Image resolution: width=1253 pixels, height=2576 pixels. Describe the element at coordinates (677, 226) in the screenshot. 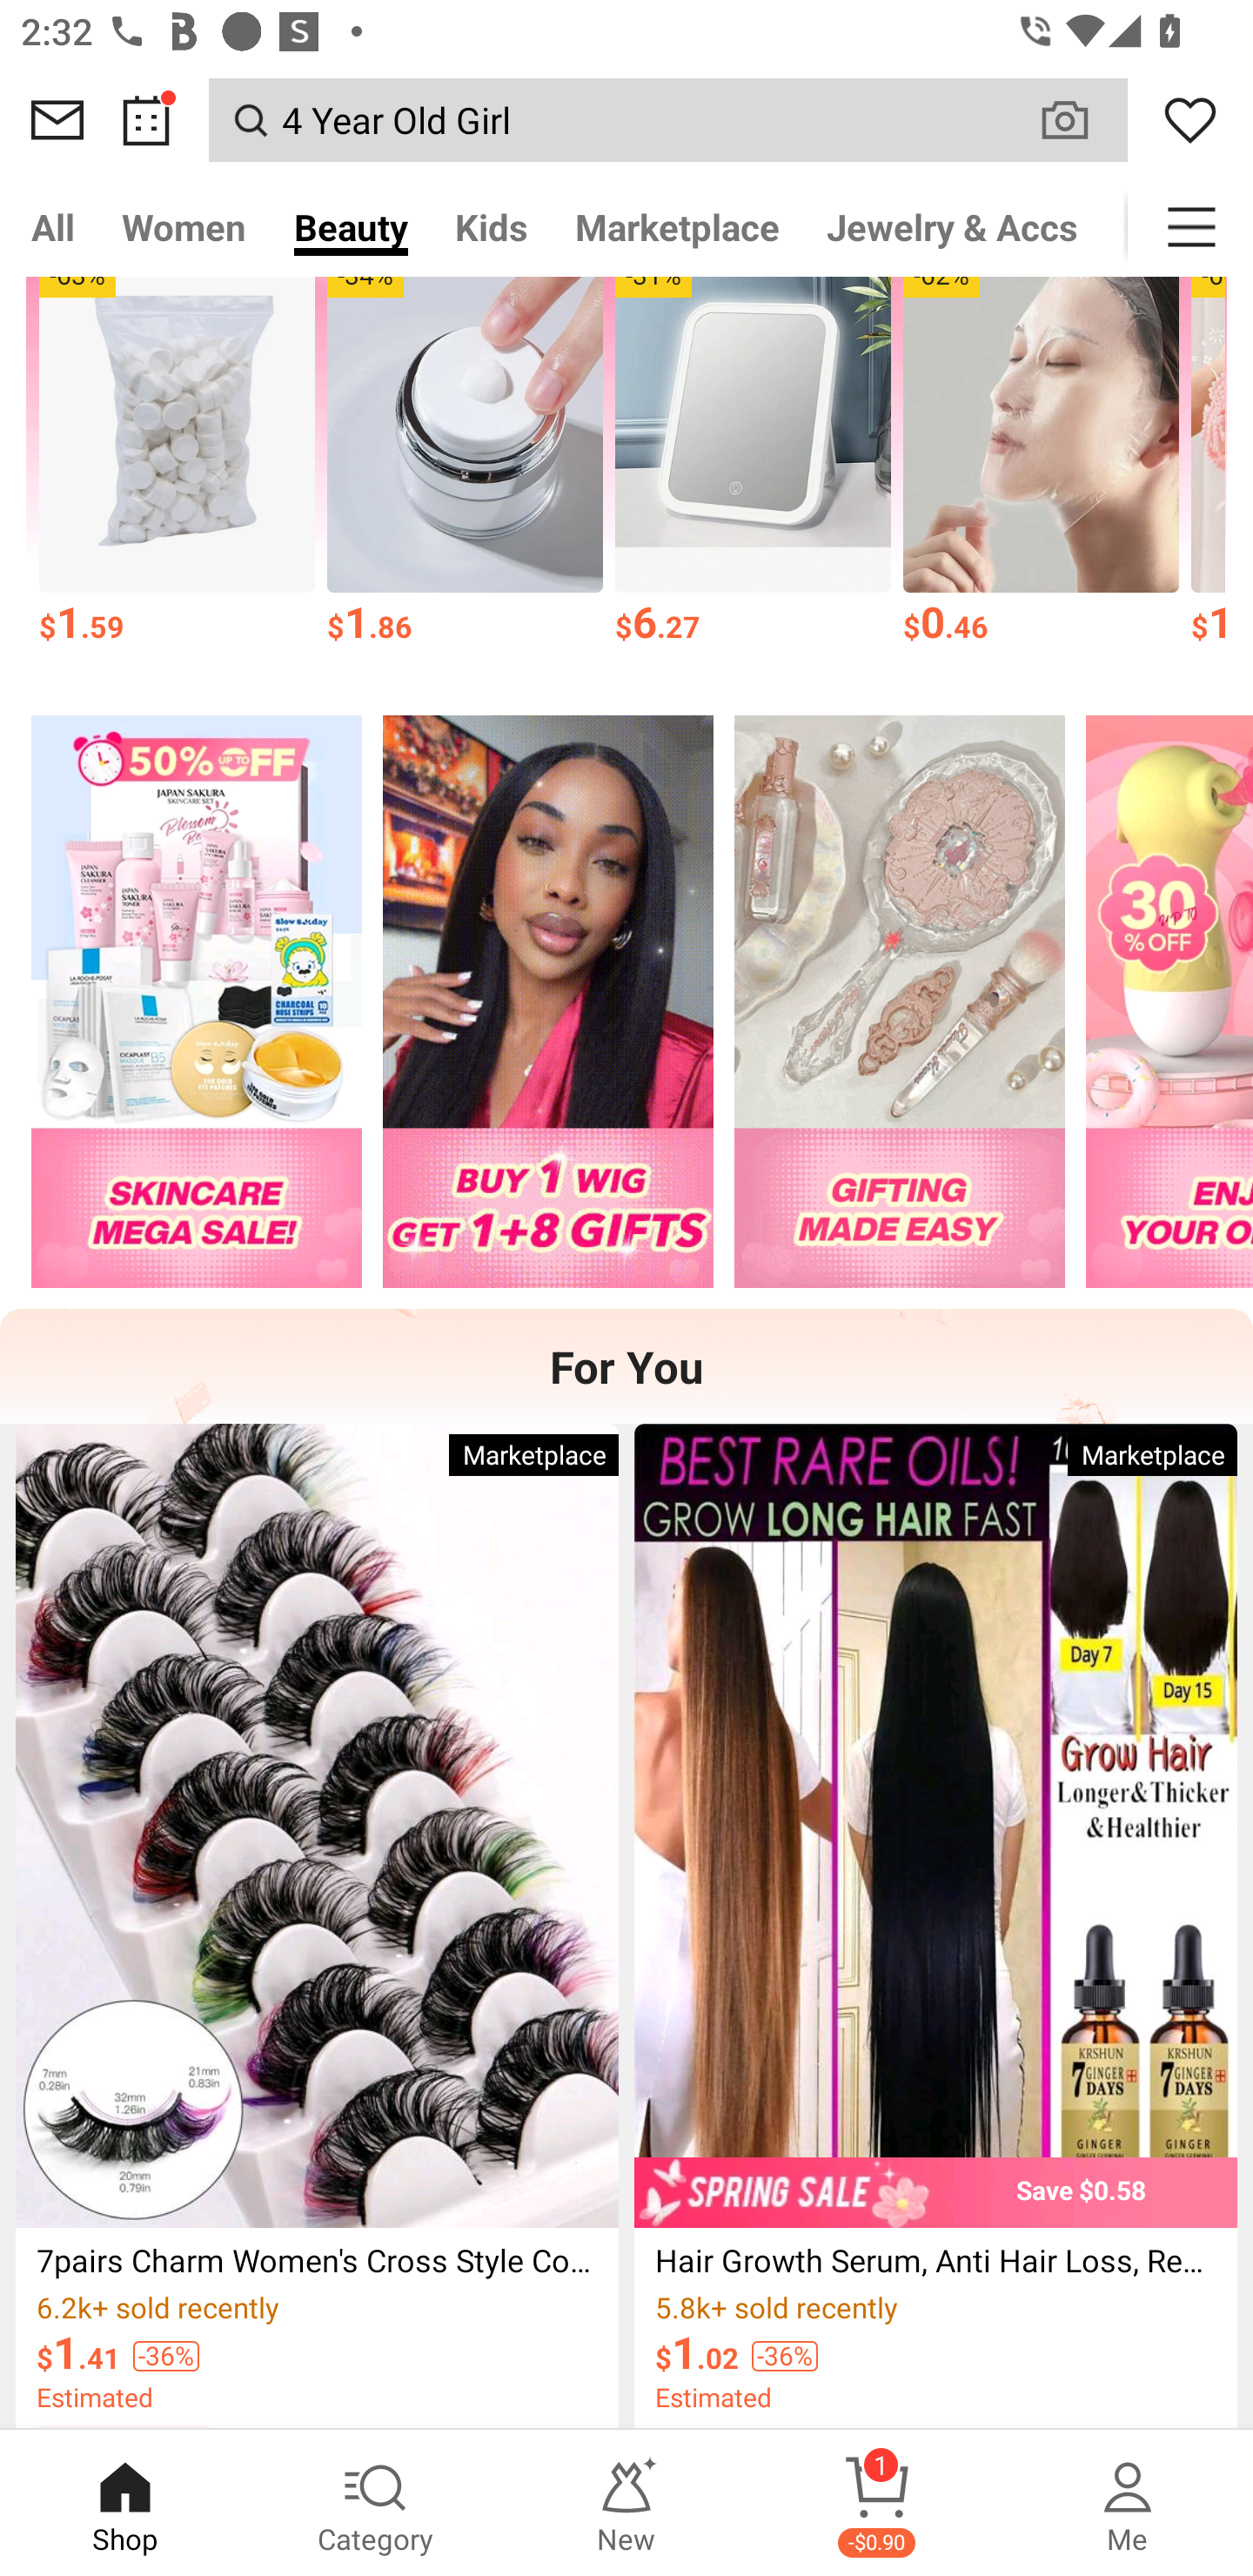

I see `Marketplace` at that location.